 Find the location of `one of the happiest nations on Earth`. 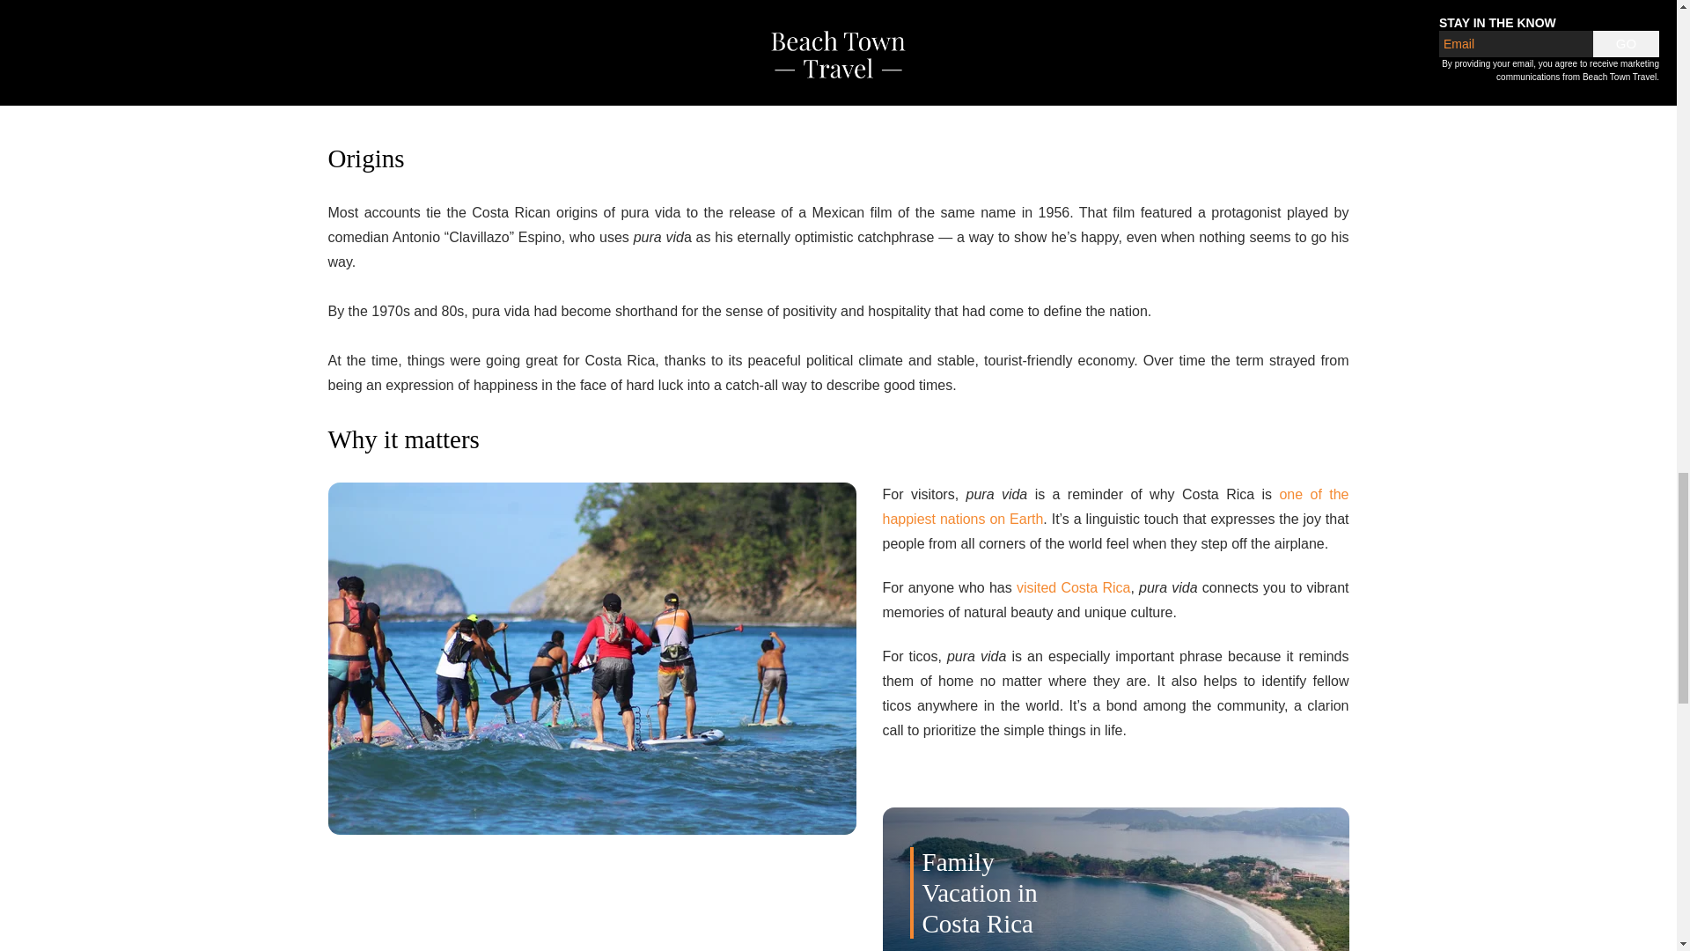

one of the happiest nations on Earth is located at coordinates (1115, 505).